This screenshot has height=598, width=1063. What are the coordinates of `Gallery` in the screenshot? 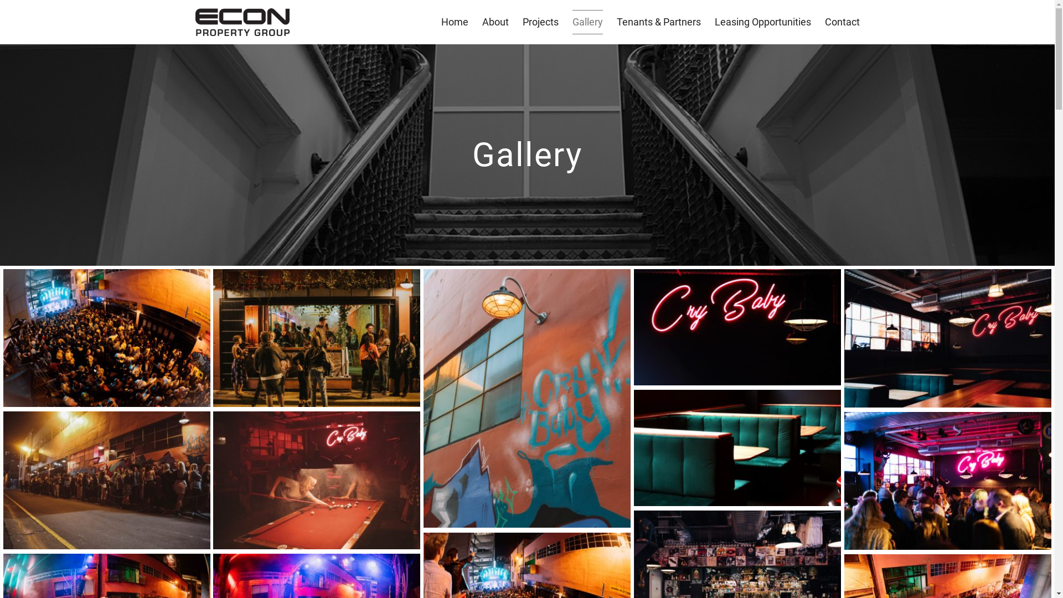 It's located at (588, 22).